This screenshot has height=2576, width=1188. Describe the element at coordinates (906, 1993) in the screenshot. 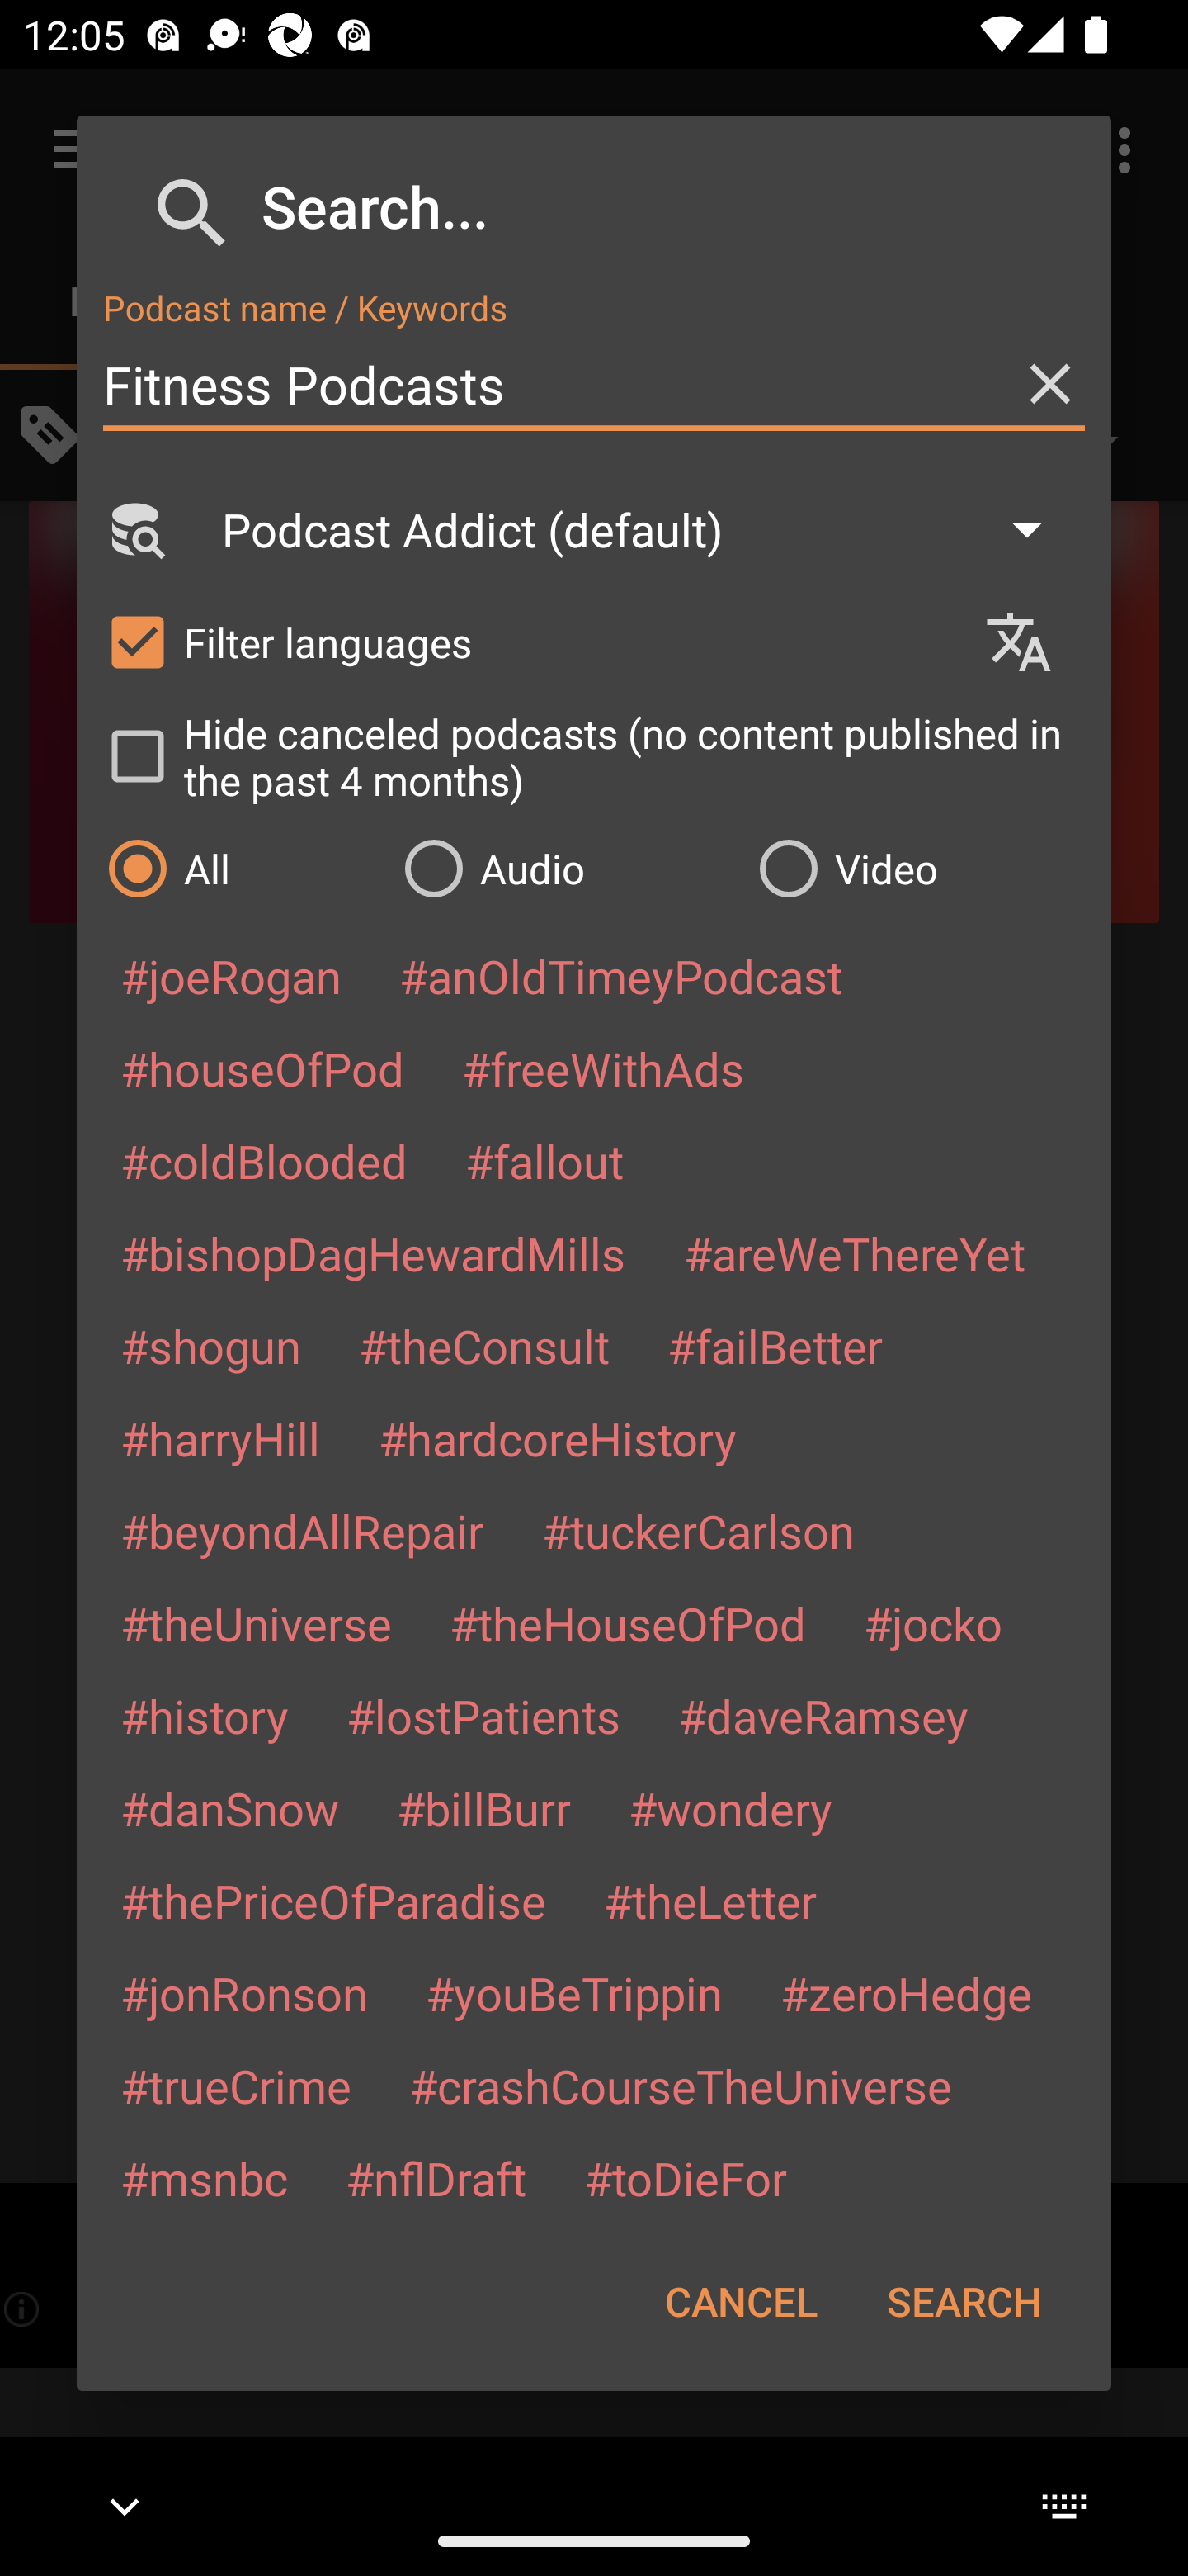

I see `#zeroHedge` at that location.